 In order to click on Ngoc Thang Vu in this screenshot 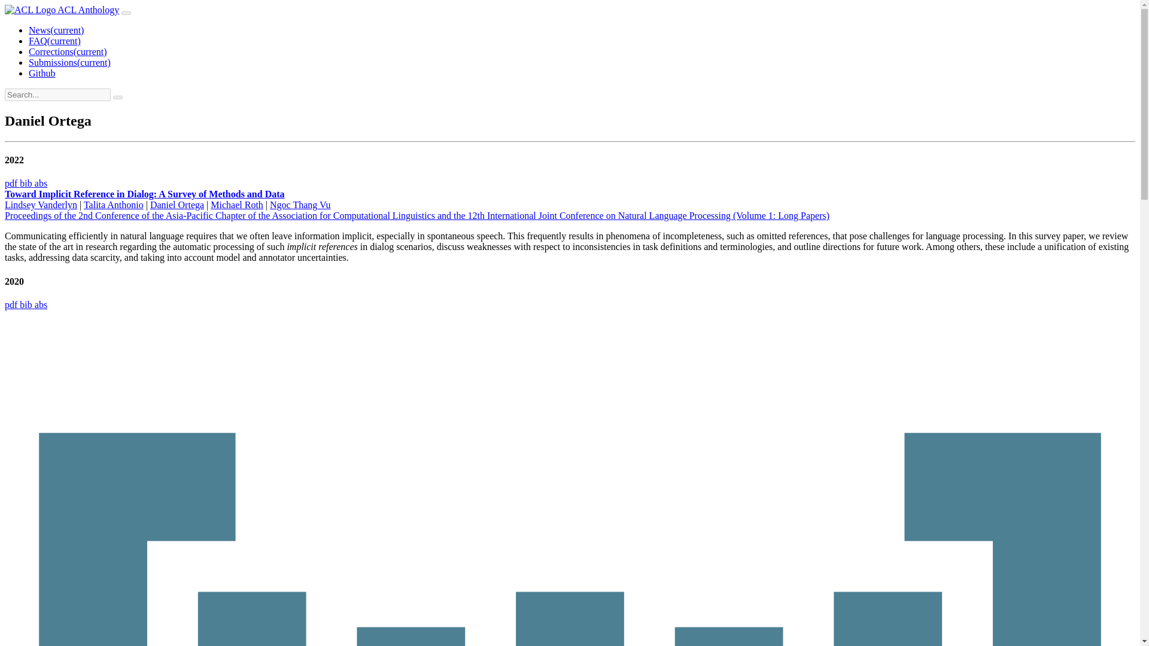, I will do `click(300, 205)`.